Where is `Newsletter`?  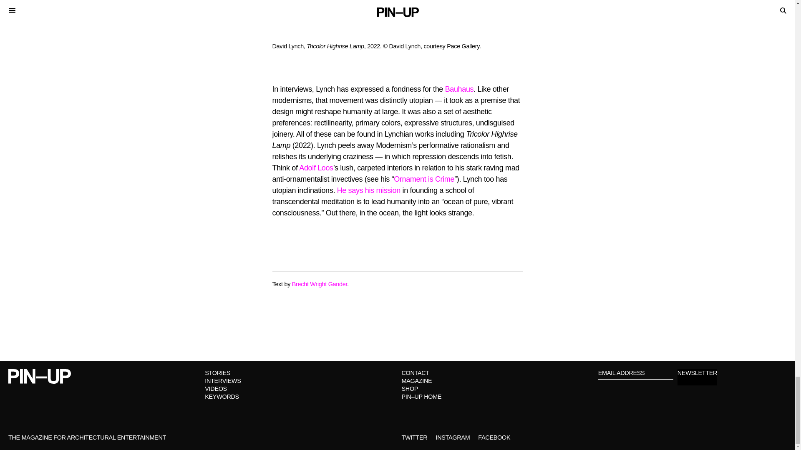
Newsletter is located at coordinates (697, 377).